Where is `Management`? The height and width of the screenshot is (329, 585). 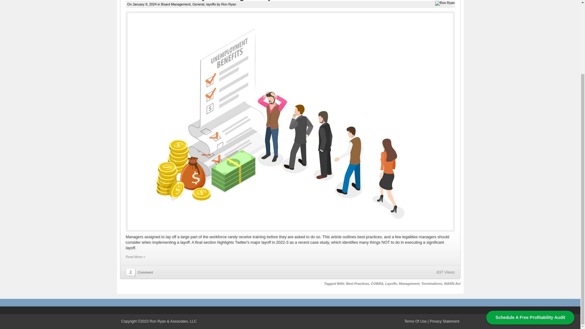 Management is located at coordinates (409, 283).